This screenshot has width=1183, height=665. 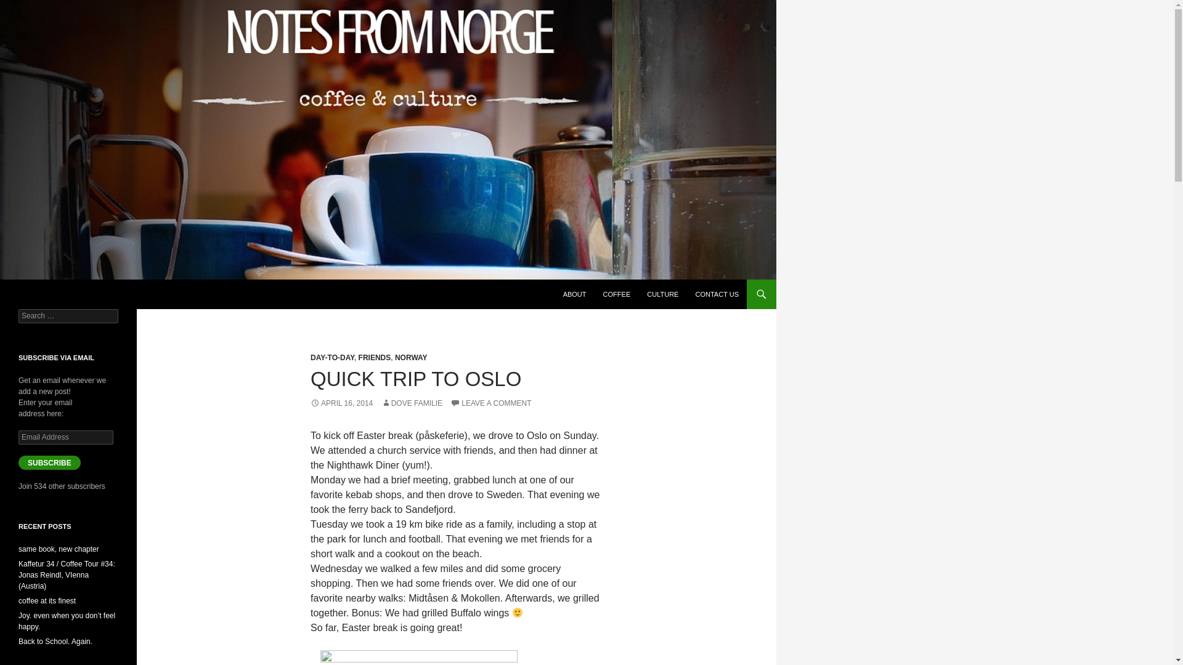 I want to click on Notes from Norge, so click(x=65, y=294).